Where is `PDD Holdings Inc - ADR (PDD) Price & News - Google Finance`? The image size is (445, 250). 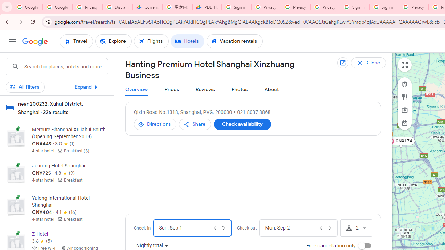
PDD Holdings Inc - ADR (PDD) Price & News - Google Finance is located at coordinates (207, 7).